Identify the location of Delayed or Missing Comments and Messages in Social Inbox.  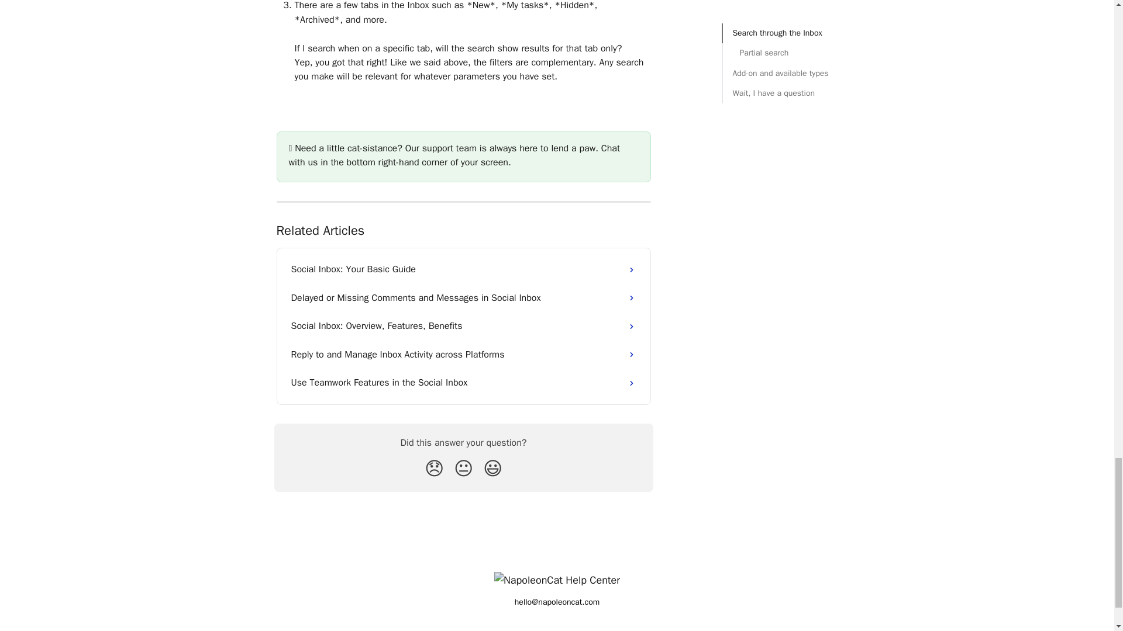
(463, 298).